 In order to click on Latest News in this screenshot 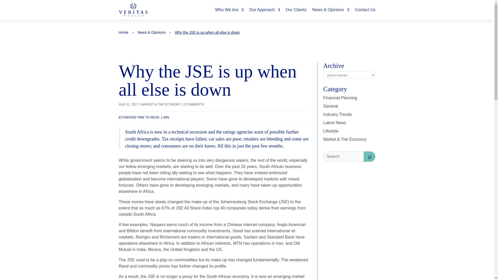, I will do `click(335, 123)`.